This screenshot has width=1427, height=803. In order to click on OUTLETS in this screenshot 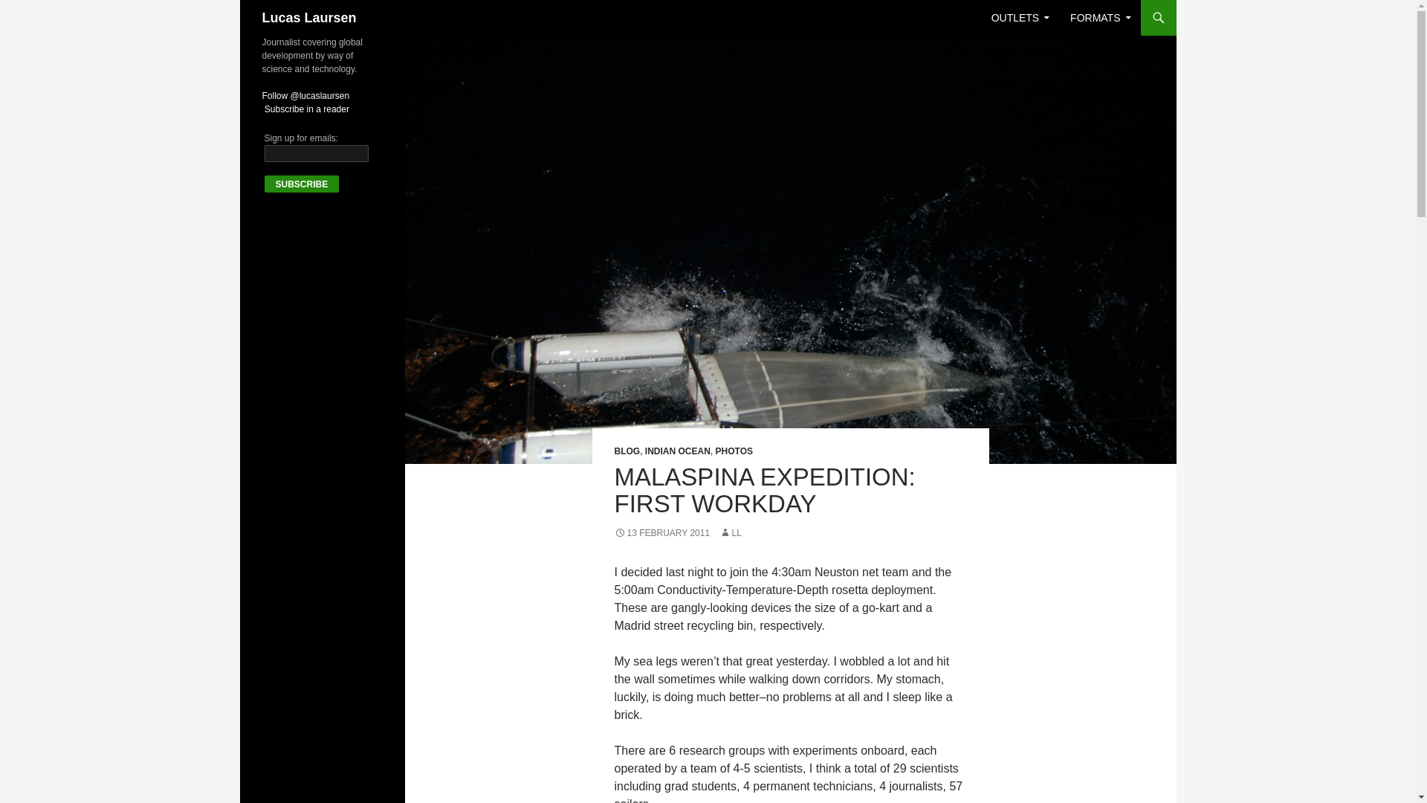, I will do `click(1020, 18)`.